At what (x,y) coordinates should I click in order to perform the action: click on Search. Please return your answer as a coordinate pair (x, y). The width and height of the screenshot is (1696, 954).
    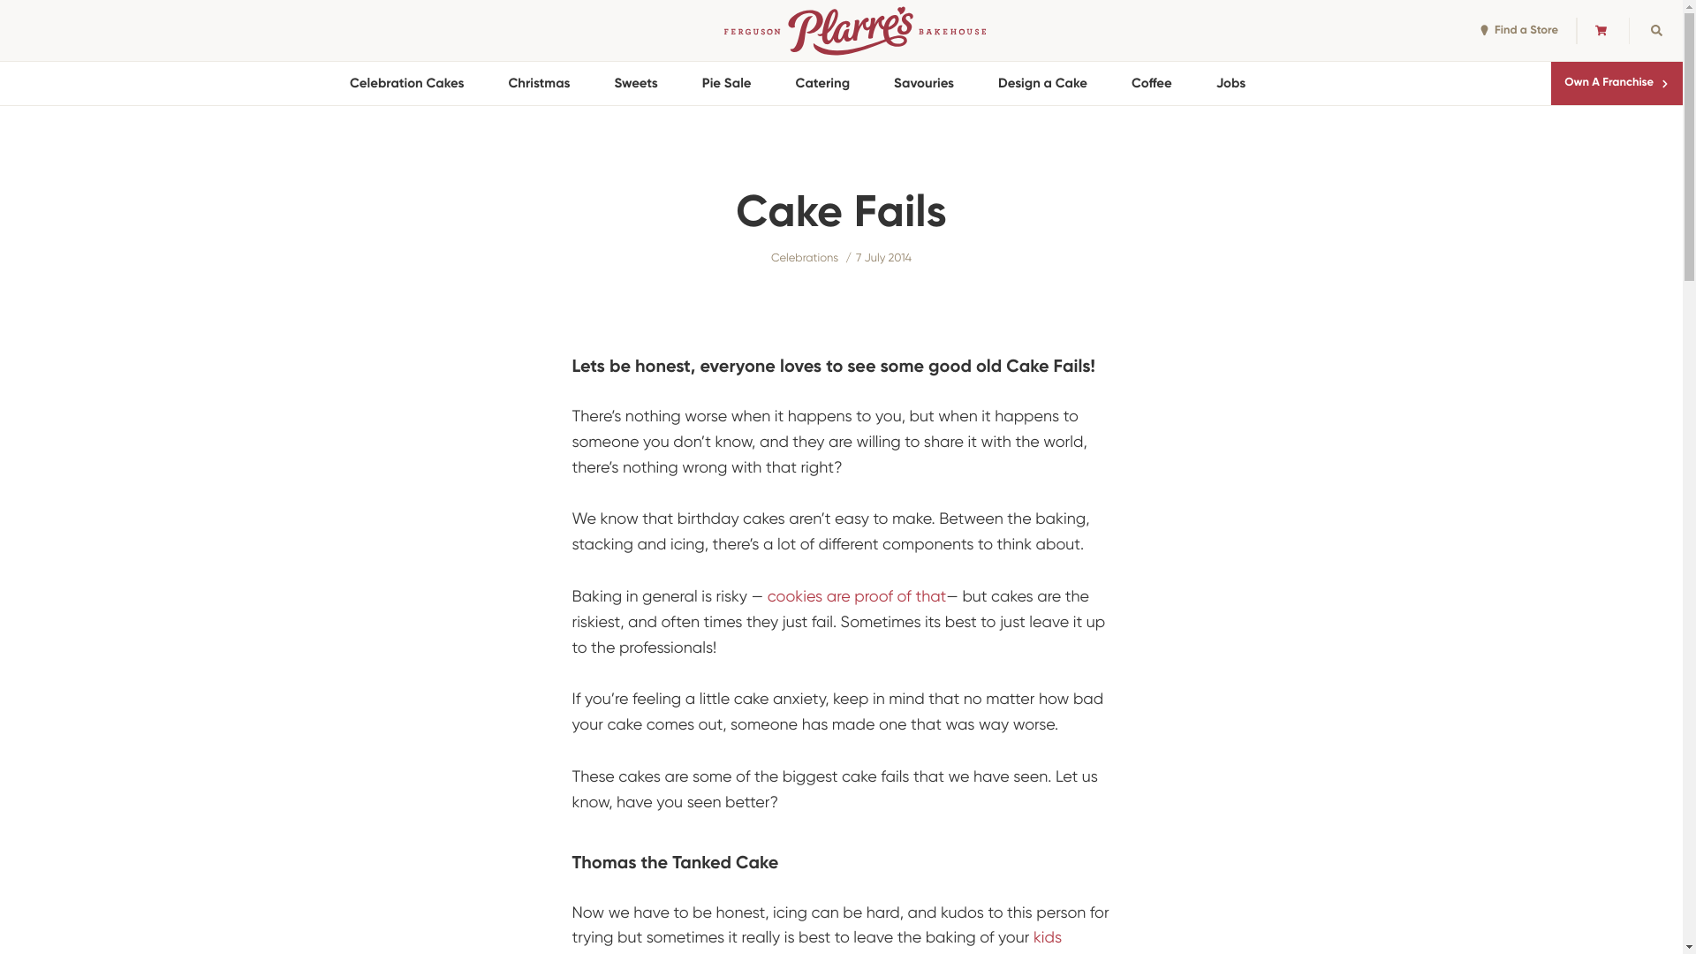
    Looking at the image, I should click on (1656, 31).